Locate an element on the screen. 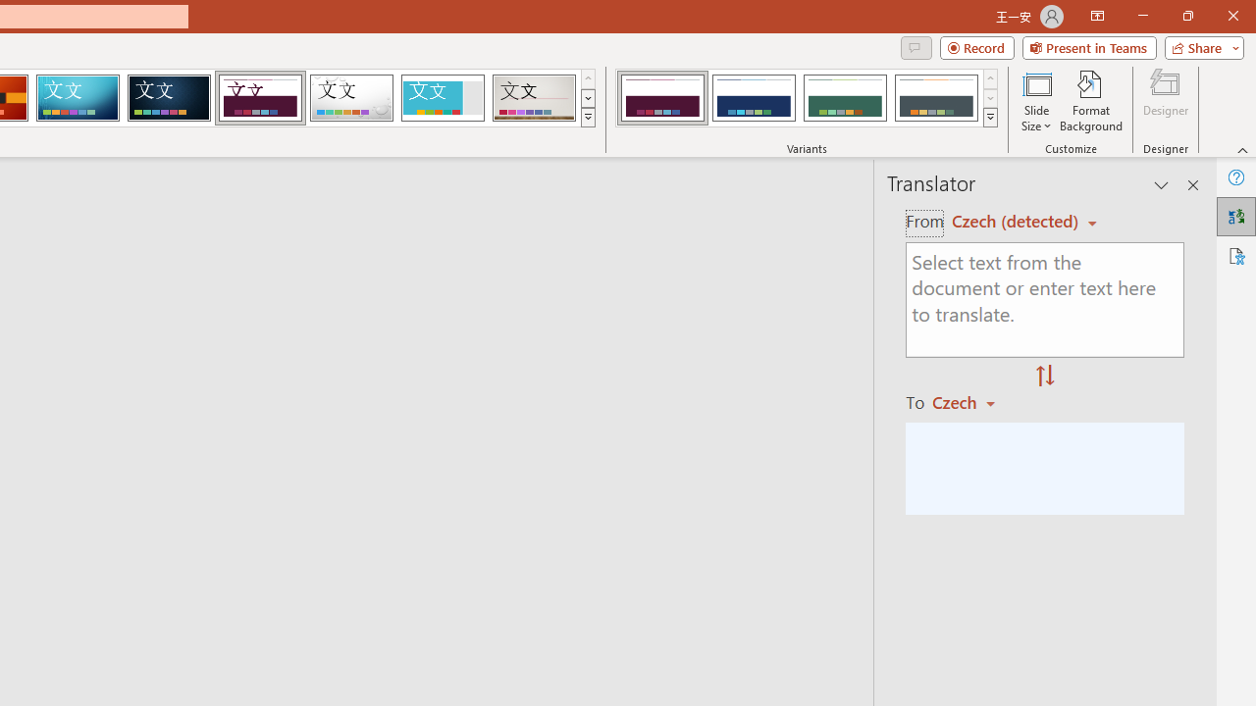 The width and height of the screenshot is (1256, 706). Variants is located at coordinates (991, 118).